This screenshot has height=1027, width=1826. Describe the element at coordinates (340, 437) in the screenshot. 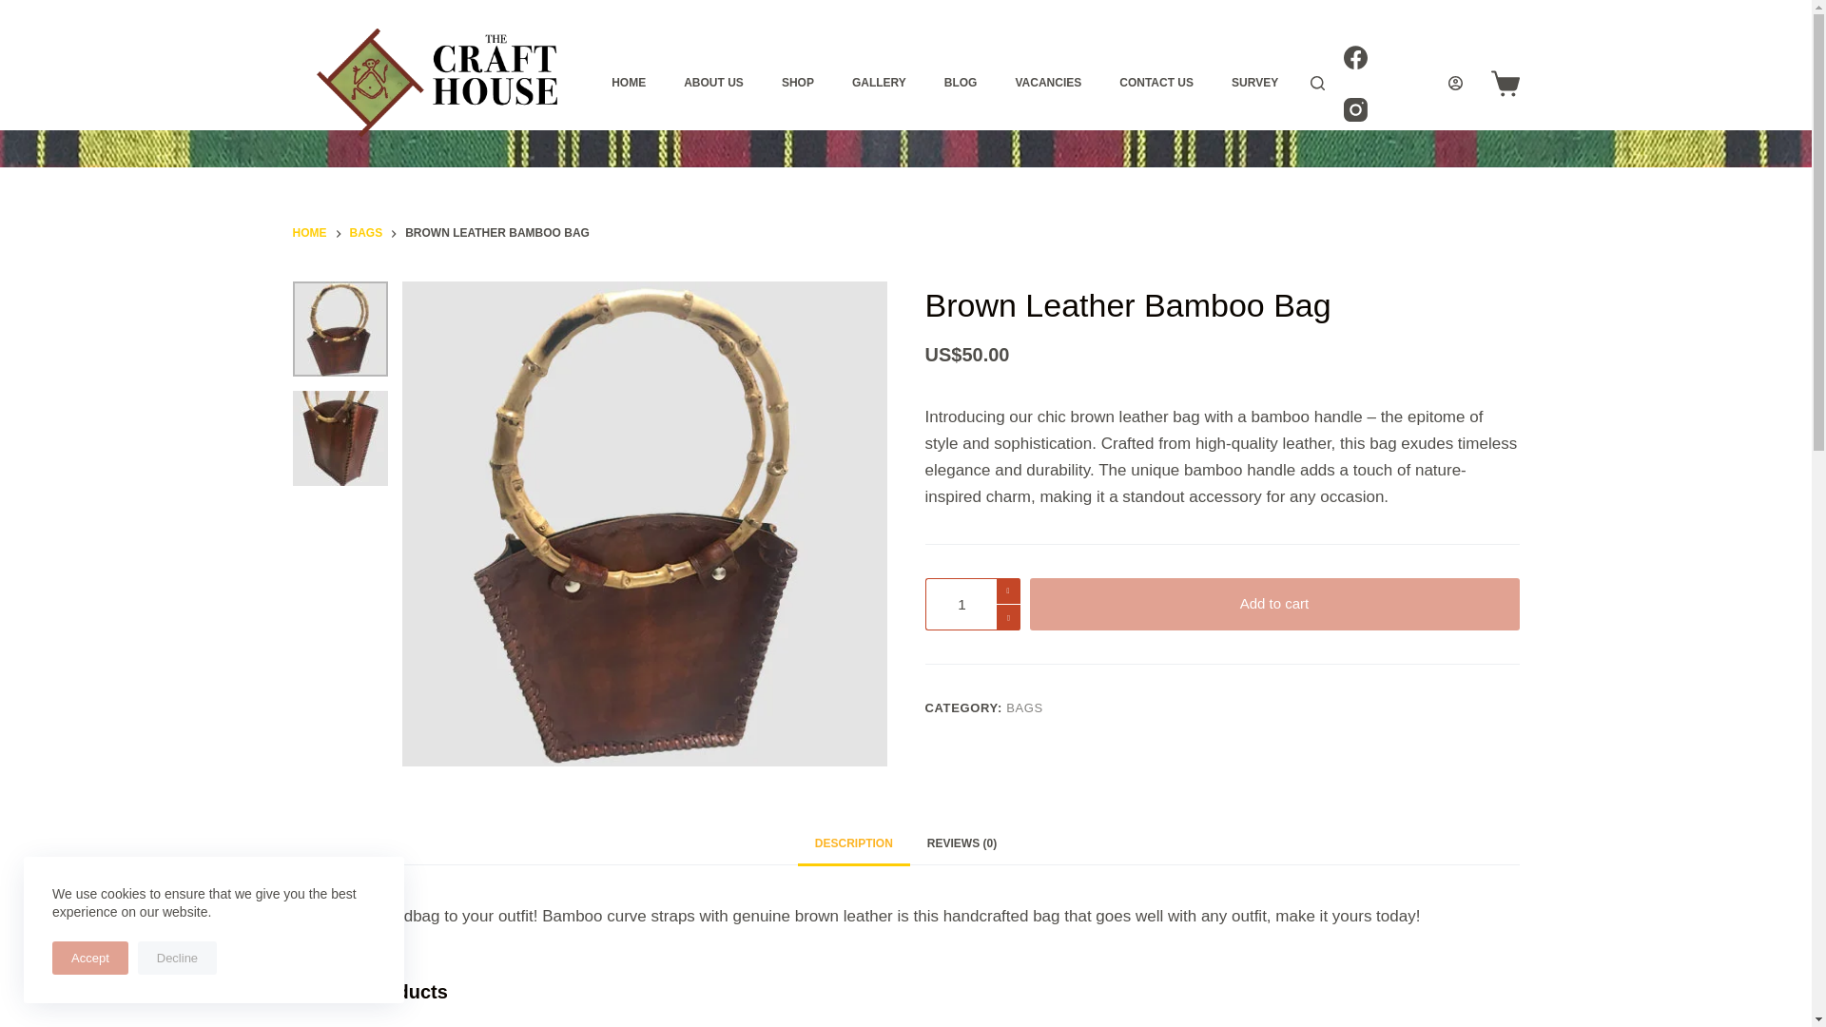

I see `brown-leather-bamboo-bag2` at that location.